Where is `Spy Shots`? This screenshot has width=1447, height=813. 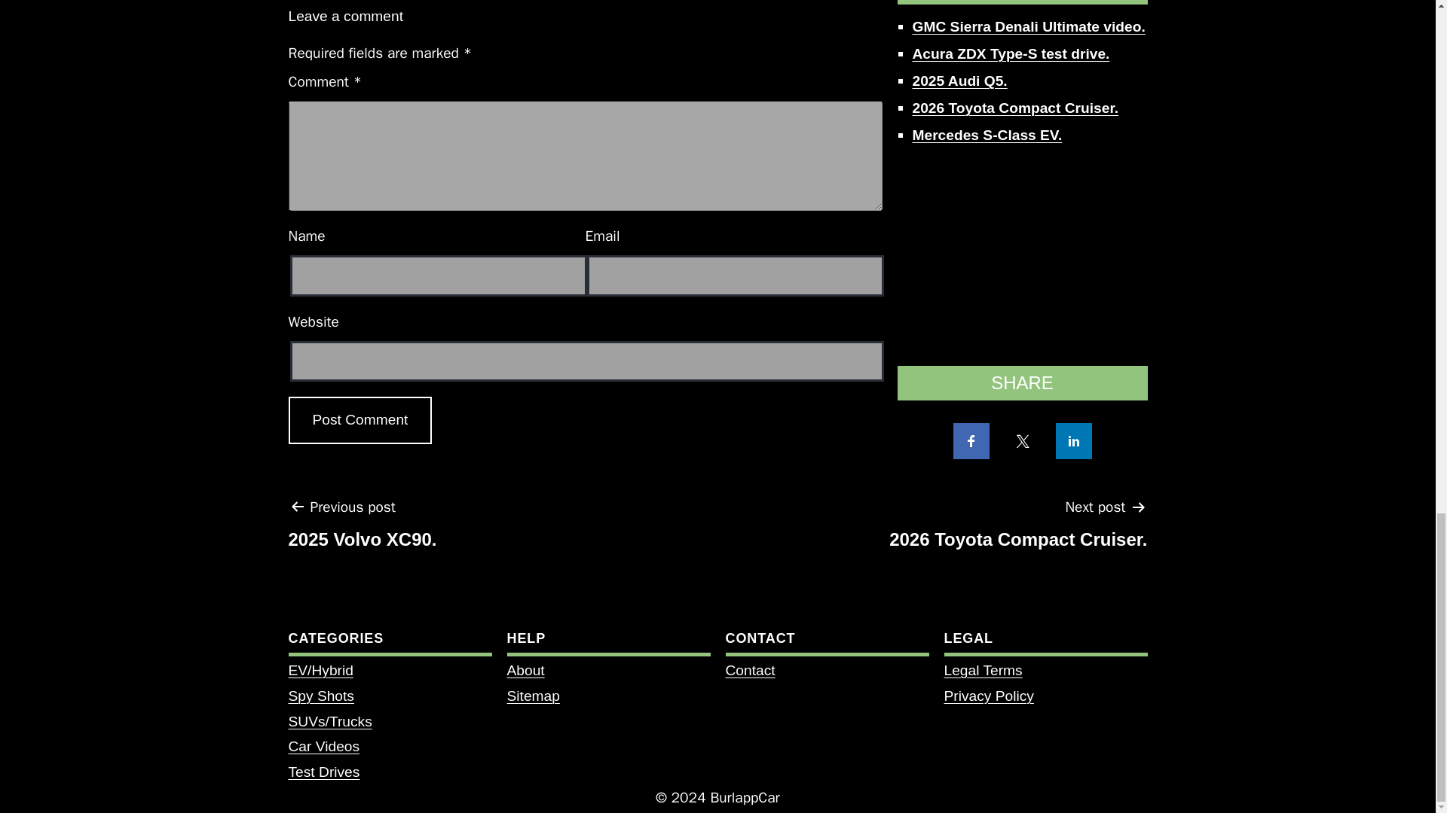 Spy Shots is located at coordinates (362, 528).